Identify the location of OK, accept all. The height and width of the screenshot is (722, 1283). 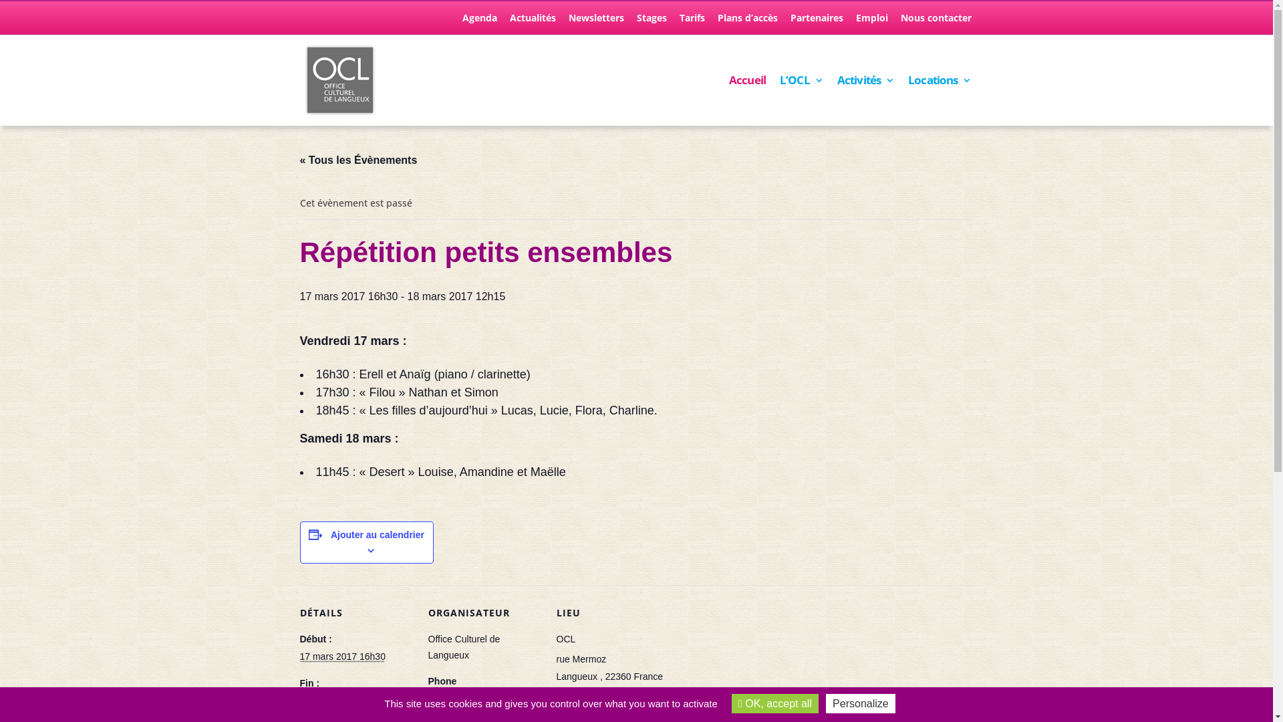
(775, 703).